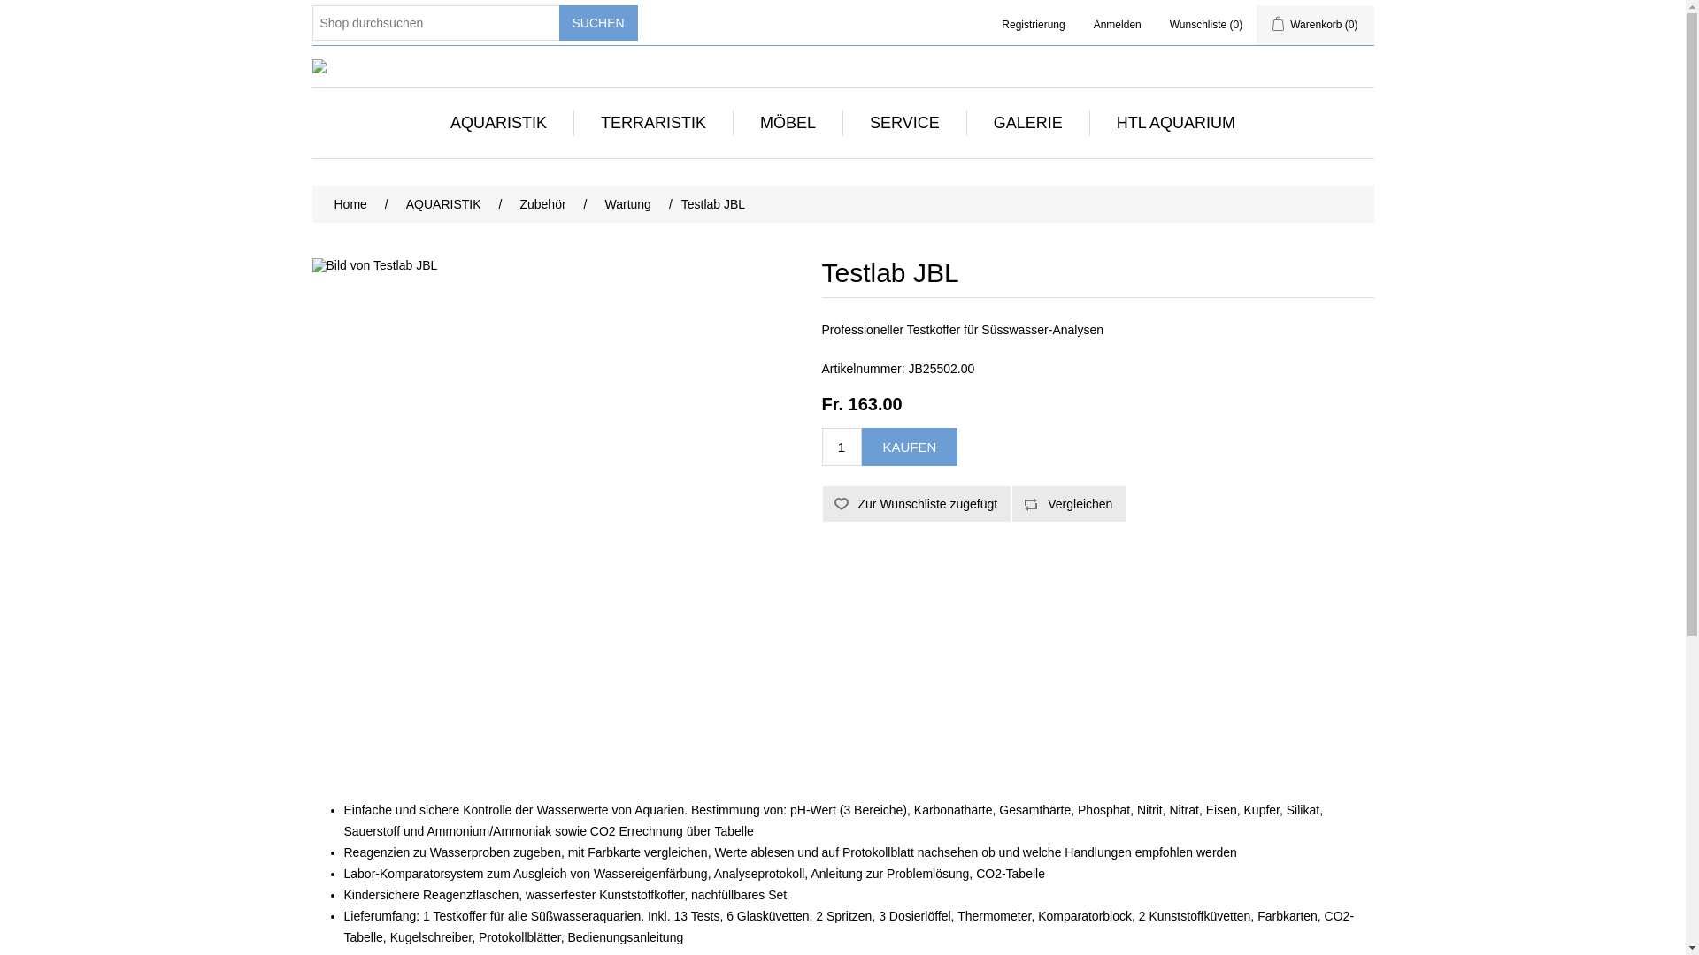 This screenshot has width=1699, height=955. What do you see at coordinates (904, 123) in the screenshot?
I see `SERVICE` at bounding box center [904, 123].